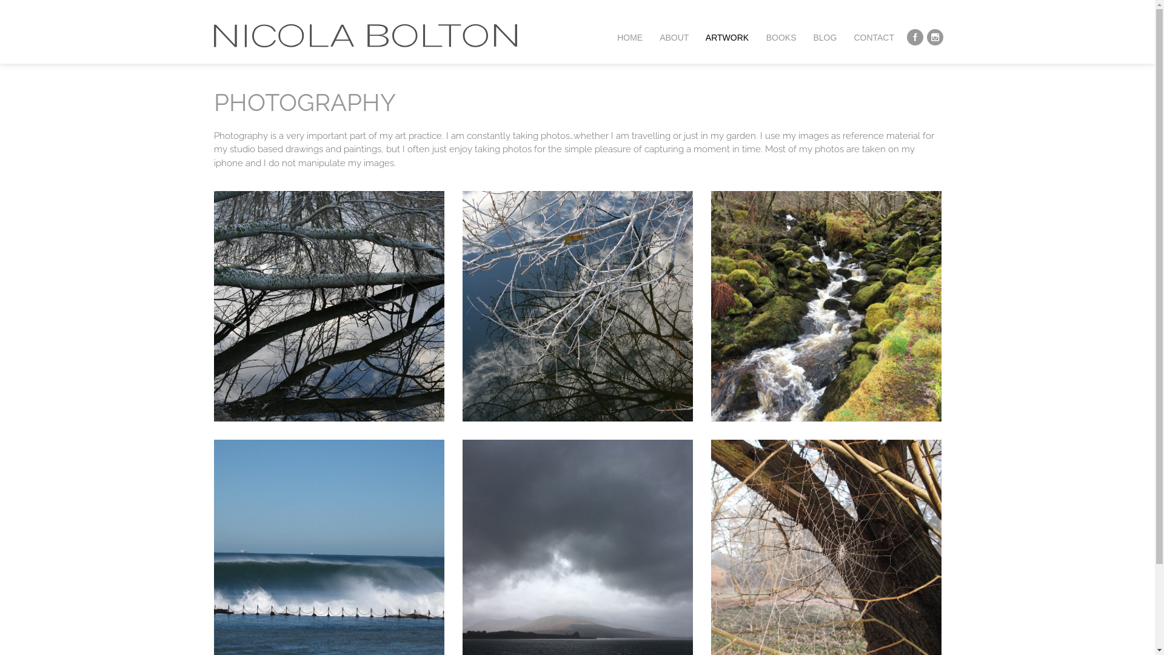 The width and height of the screenshot is (1164, 655). What do you see at coordinates (936, 38) in the screenshot?
I see `Instagram` at bounding box center [936, 38].